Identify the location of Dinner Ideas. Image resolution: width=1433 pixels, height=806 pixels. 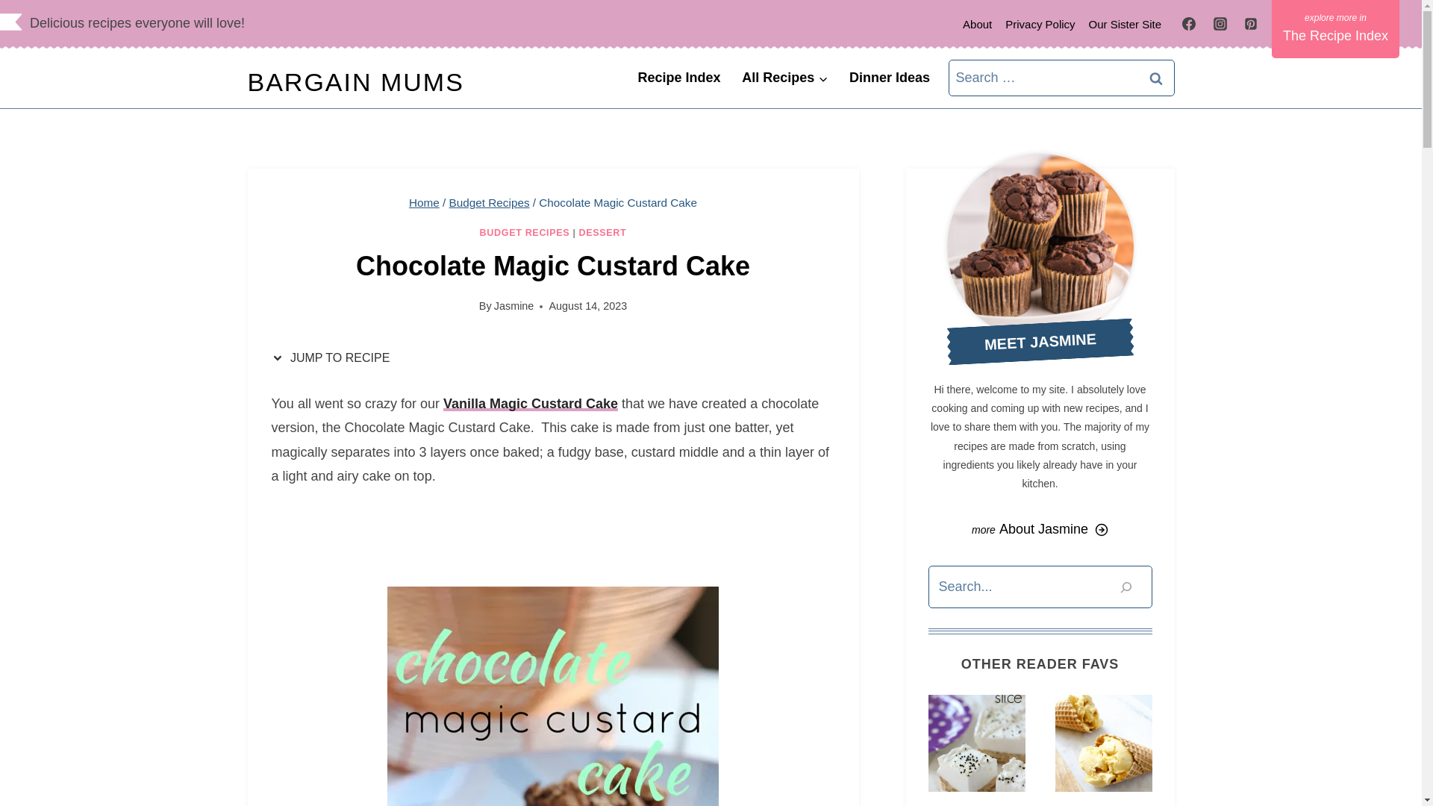
(890, 78).